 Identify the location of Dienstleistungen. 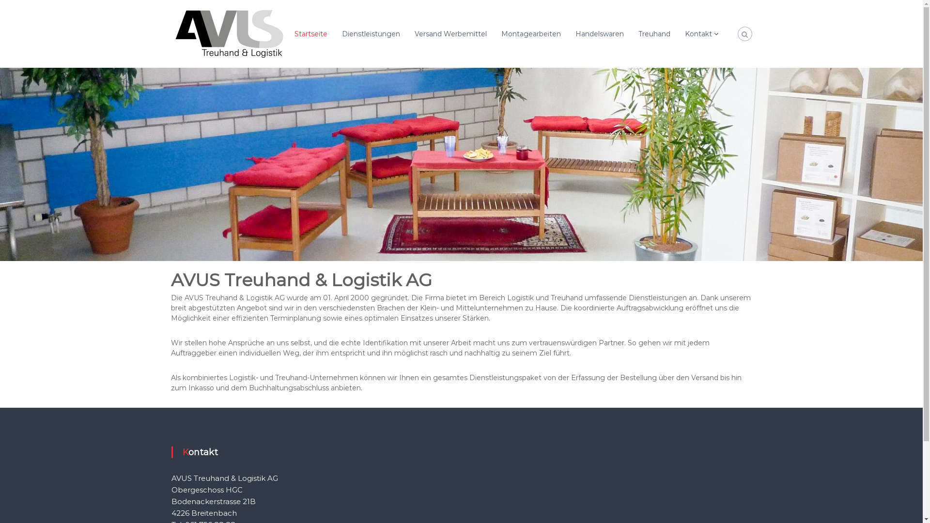
(371, 33).